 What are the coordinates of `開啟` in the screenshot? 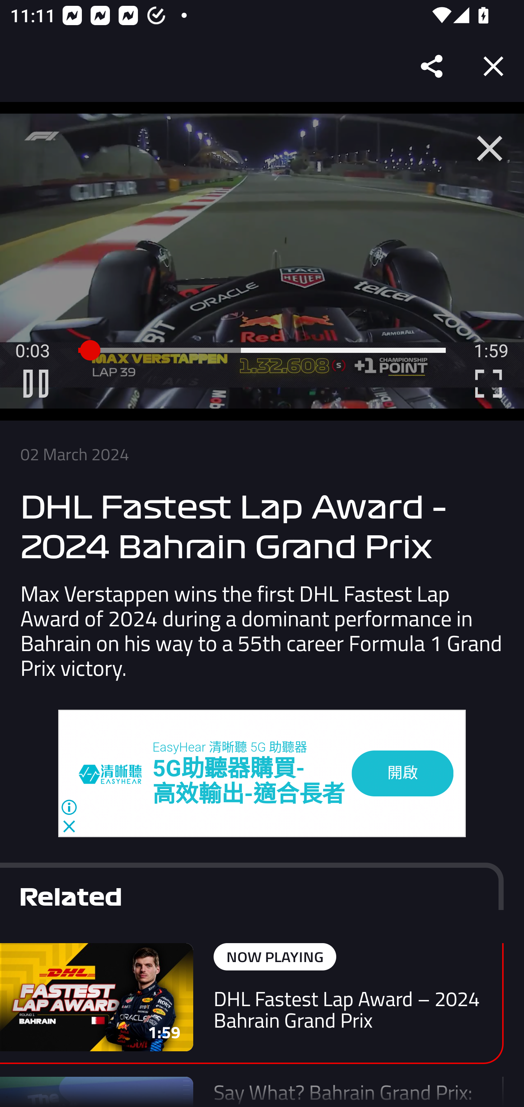 It's located at (402, 773).